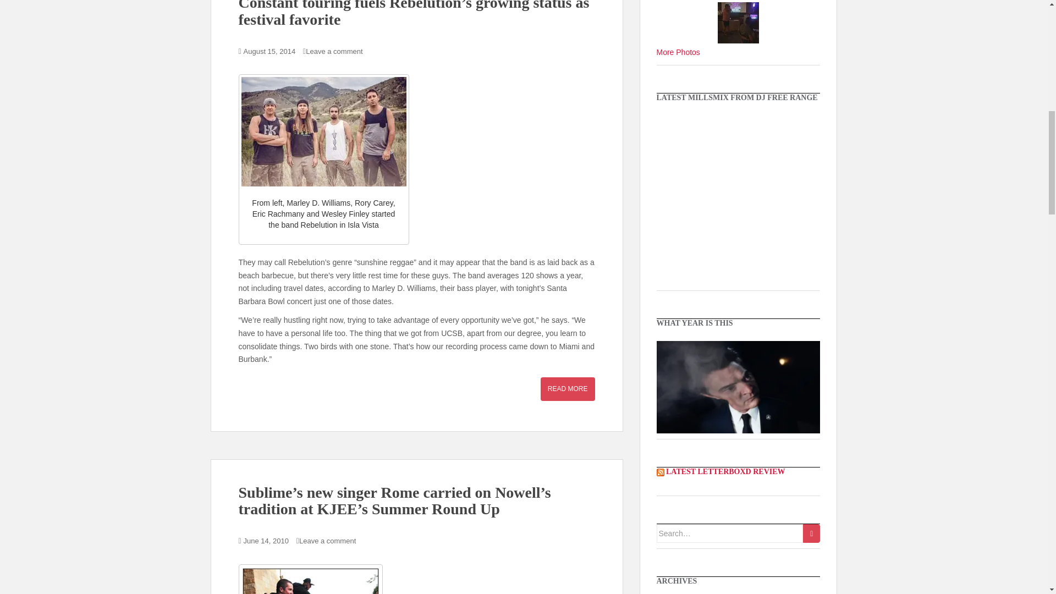 This screenshot has height=594, width=1056. What do you see at coordinates (568, 388) in the screenshot?
I see `READ MORE` at bounding box center [568, 388].